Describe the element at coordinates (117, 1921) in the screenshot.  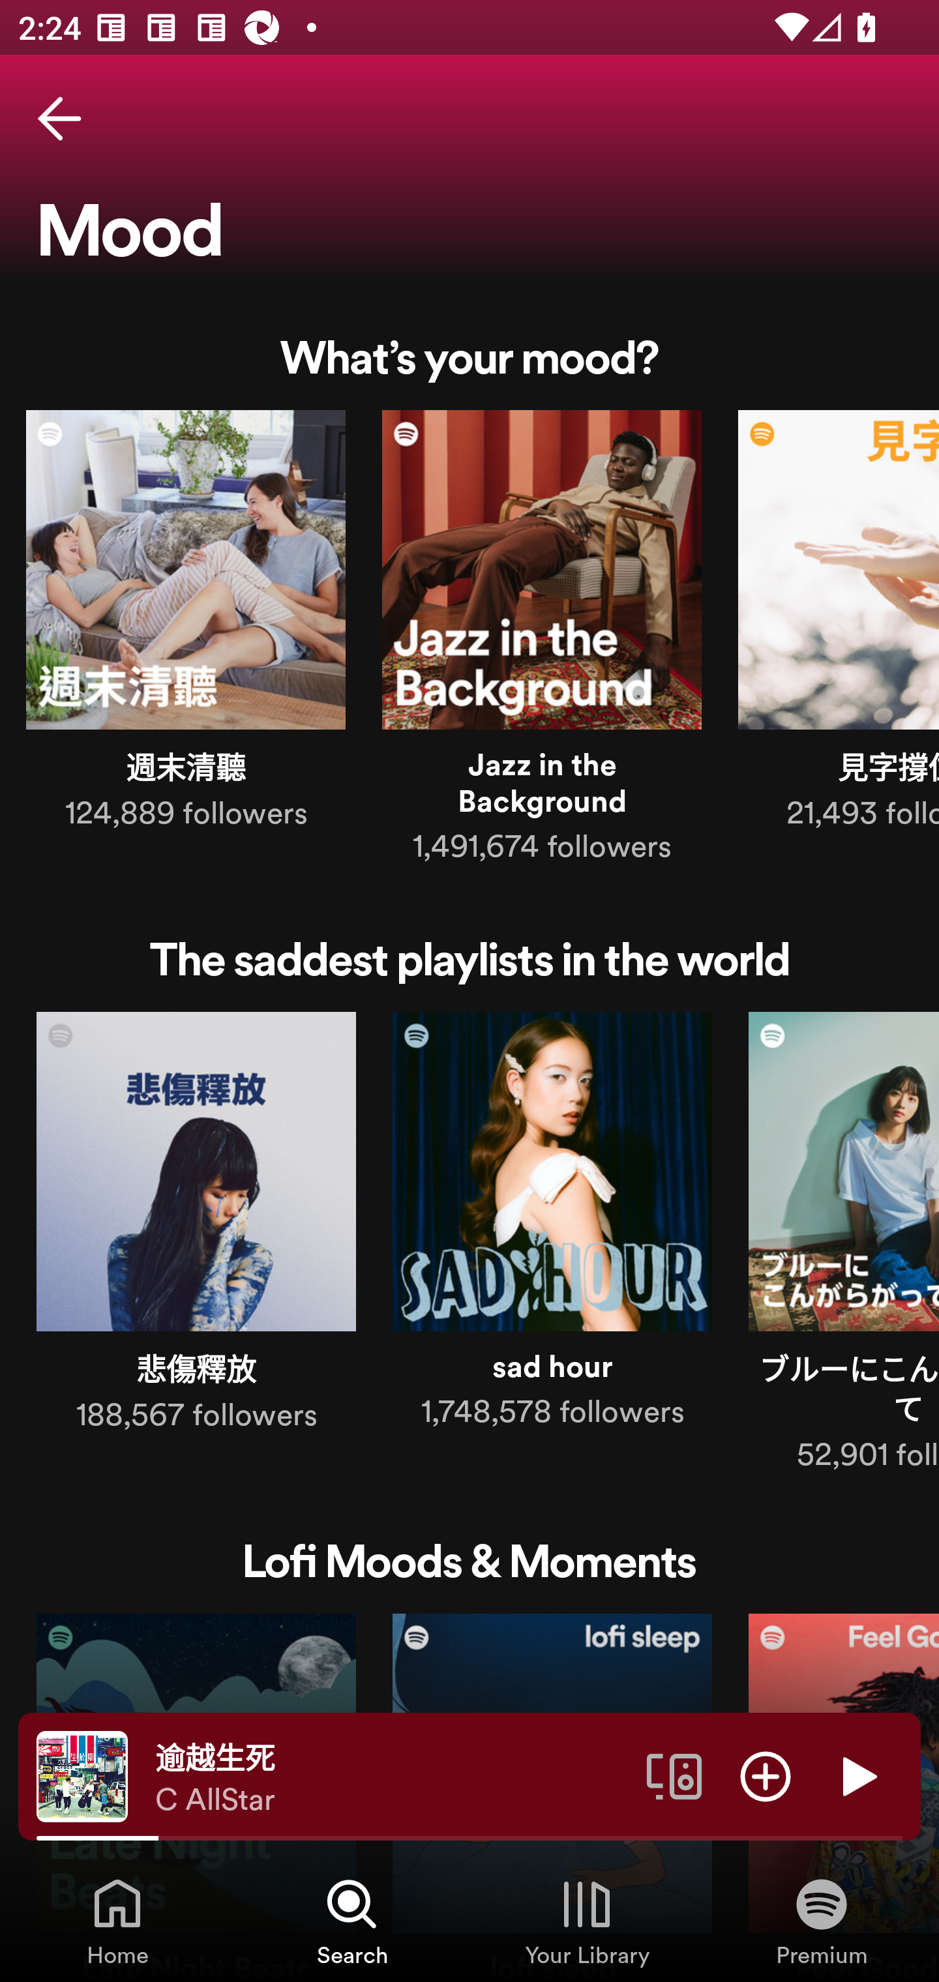
I see `Home, Tab 1 of 4 Home Home` at that location.